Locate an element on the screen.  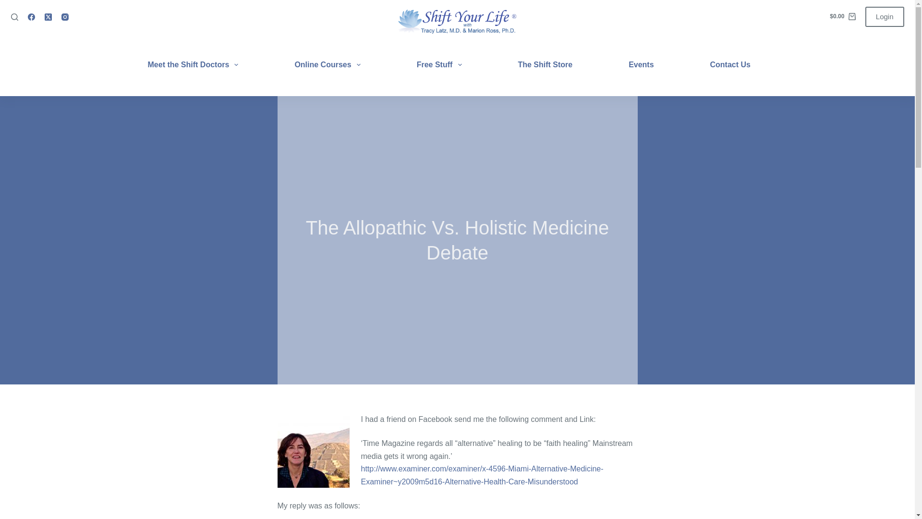
Tracymexico is located at coordinates (313, 452).